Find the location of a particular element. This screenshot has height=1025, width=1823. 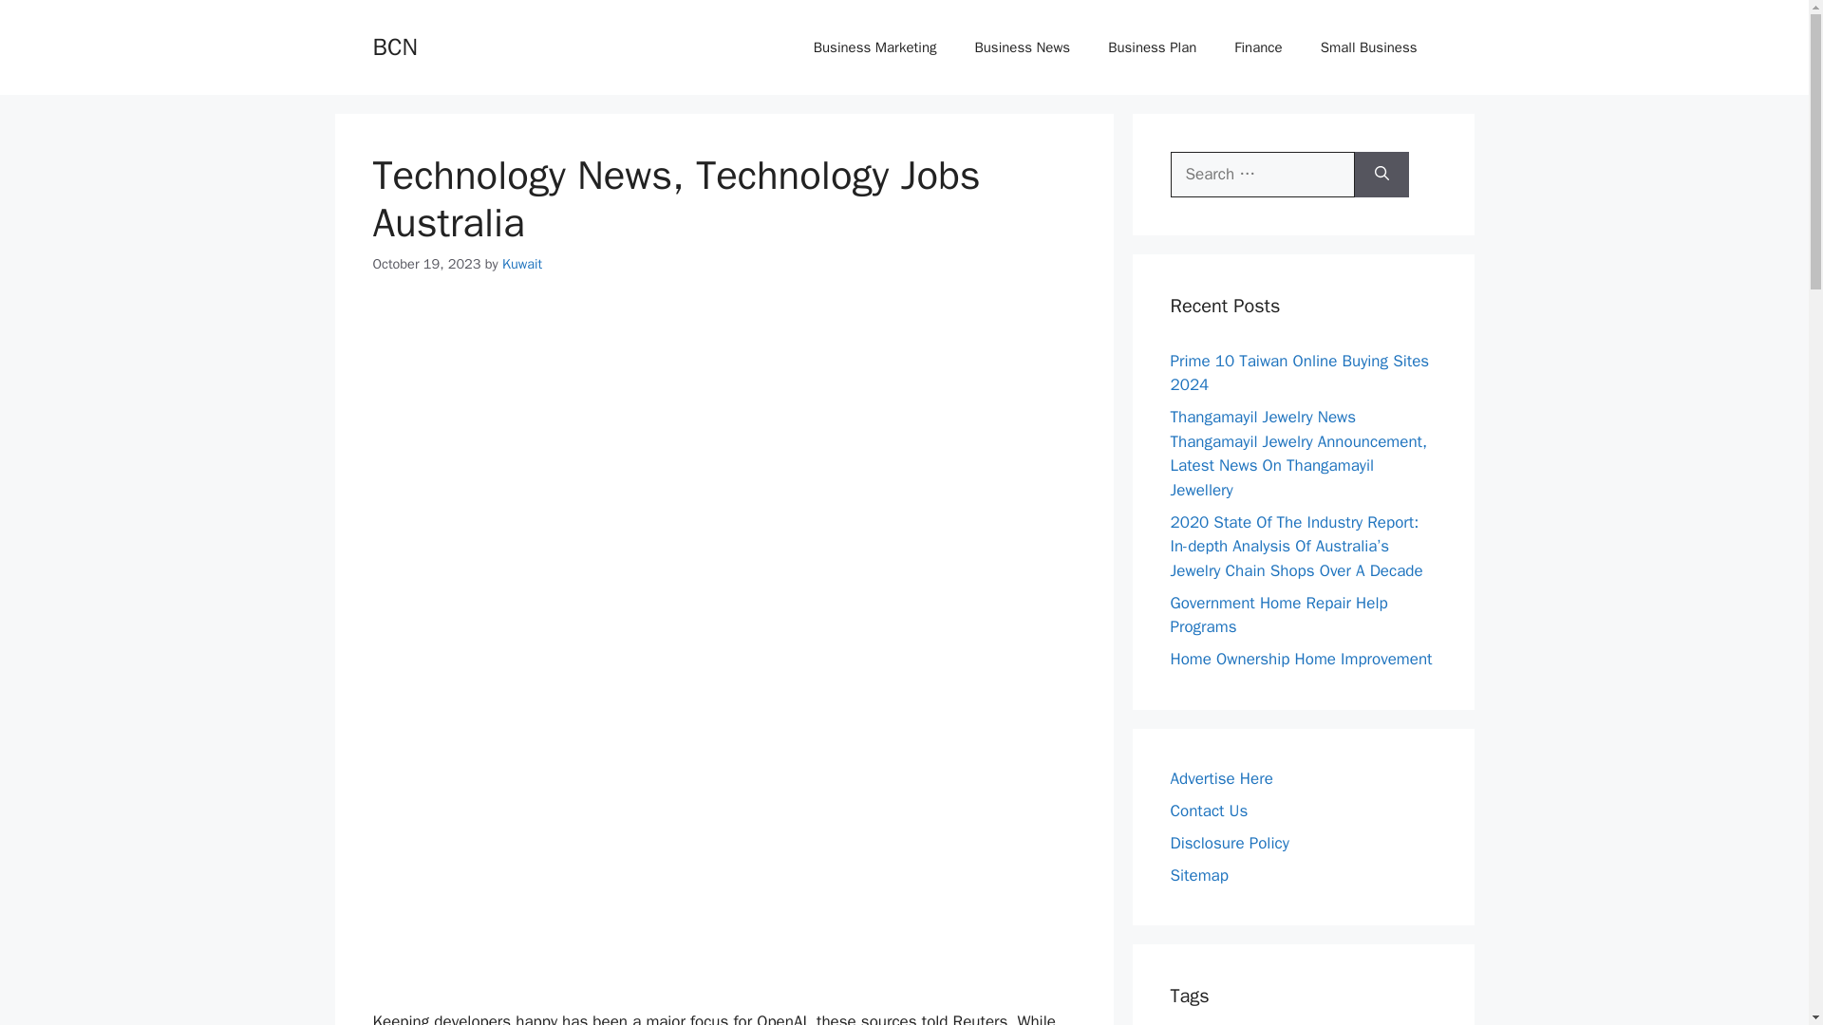

Disclosure Policy is located at coordinates (1229, 843).